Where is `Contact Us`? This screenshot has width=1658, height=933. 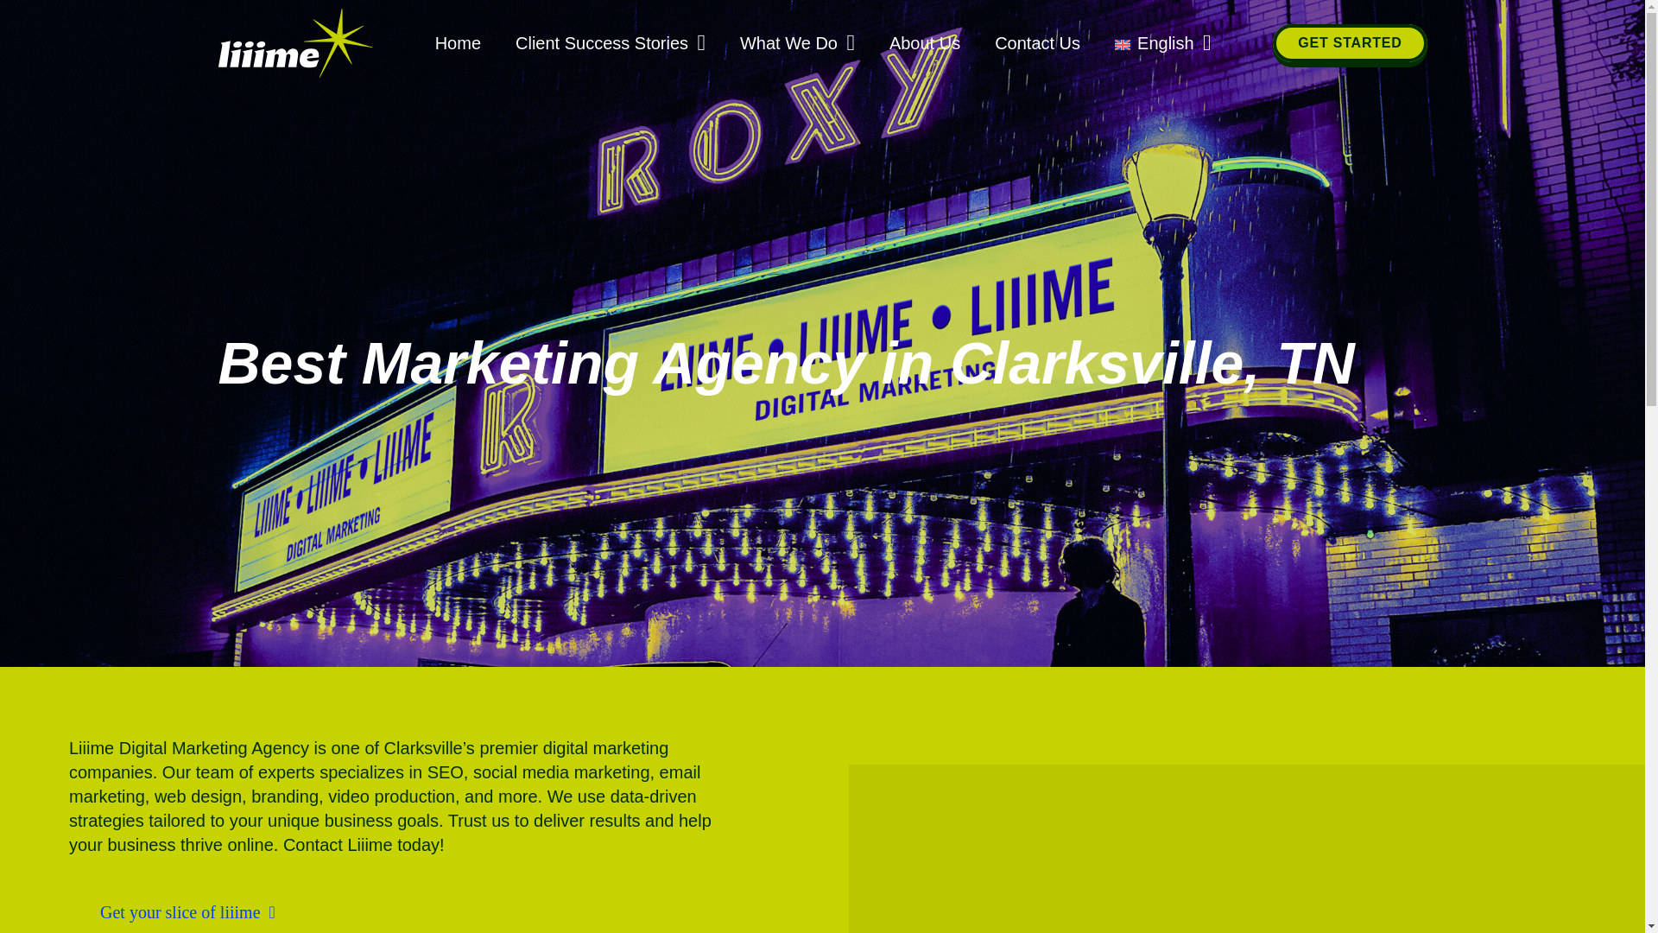
Contact Us is located at coordinates (1038, 43).